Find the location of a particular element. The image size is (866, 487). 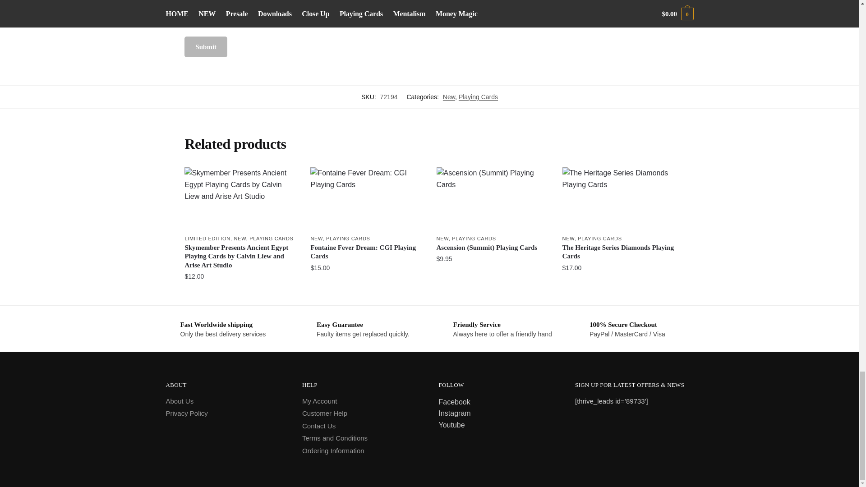

Playing Cards is located at coordinates (478, 96).